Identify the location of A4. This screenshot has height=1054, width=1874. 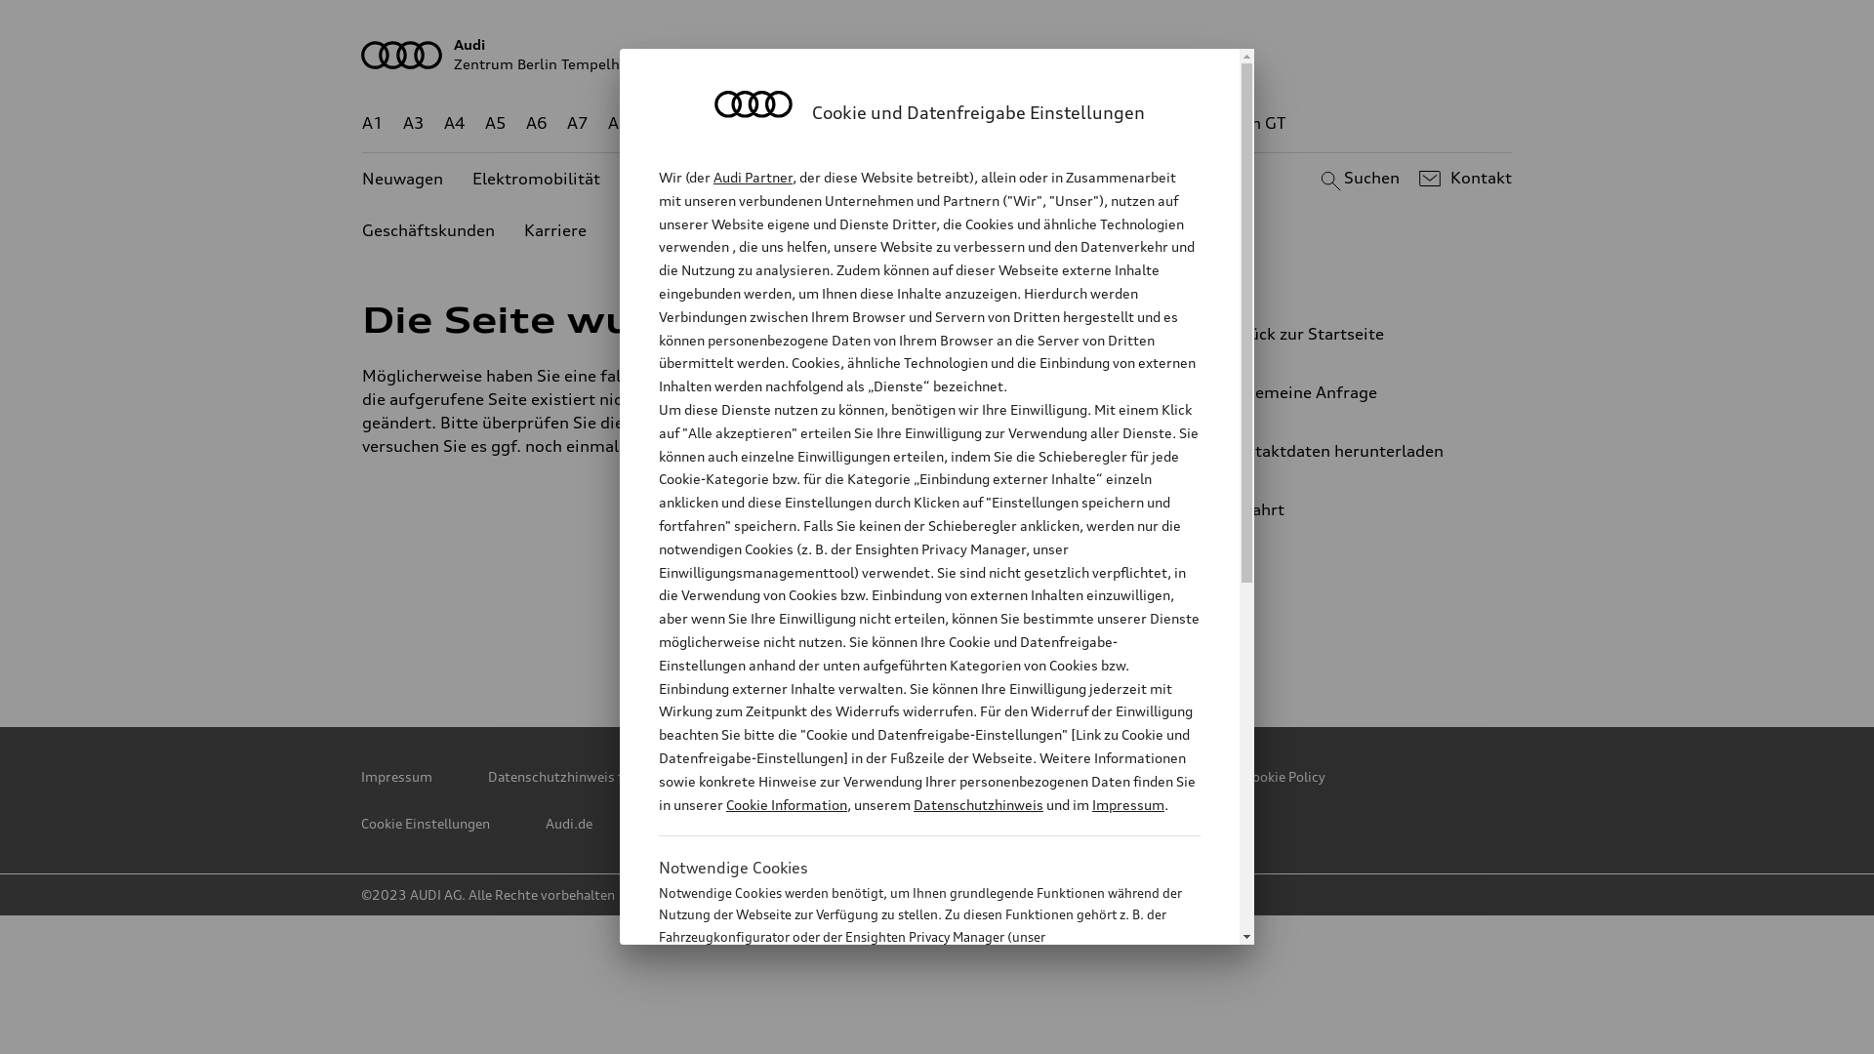
(455, 123).